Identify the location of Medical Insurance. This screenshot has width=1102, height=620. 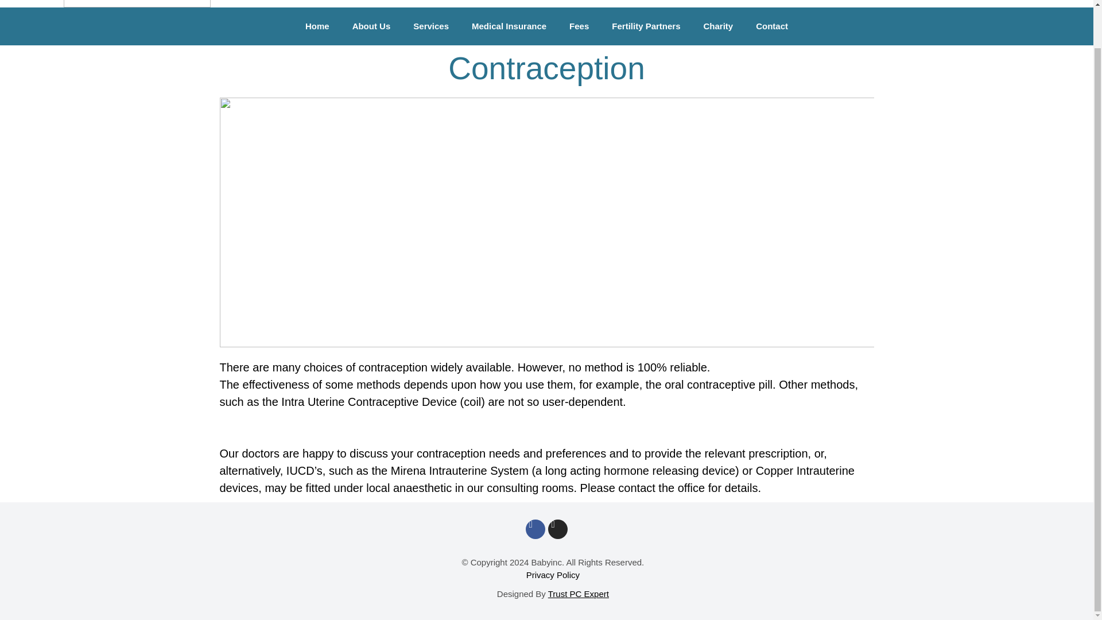
(509, 26).